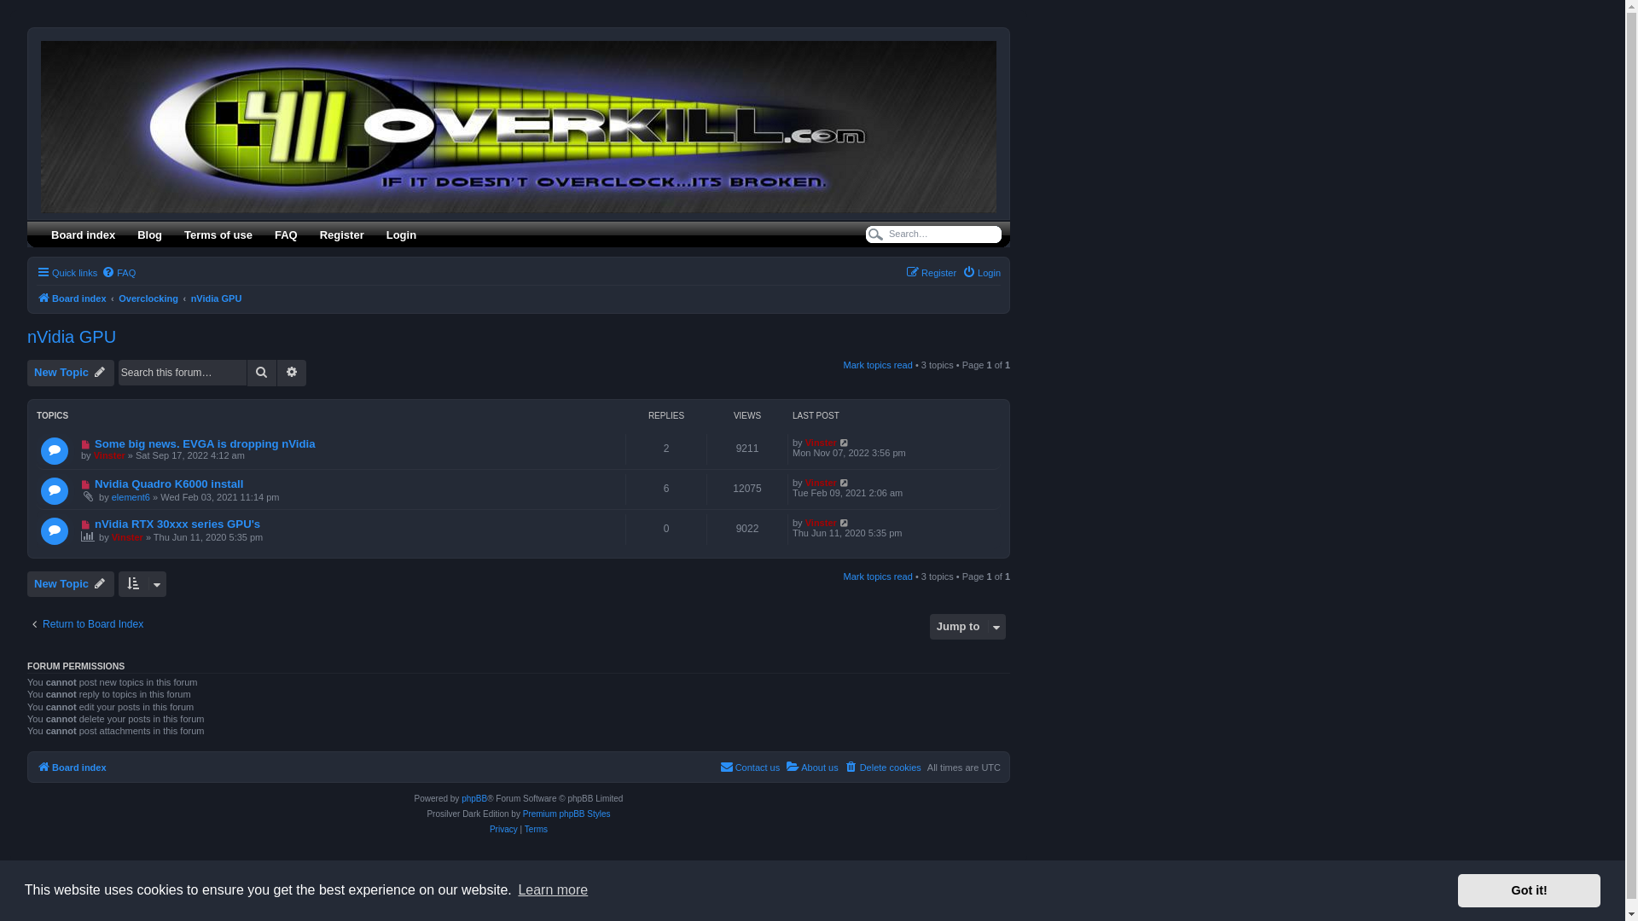 The height and width of the screenshot is (921, 1638). Describe the element at coordinates (84, 234) in the screenshot. I see `Board index` at that location.